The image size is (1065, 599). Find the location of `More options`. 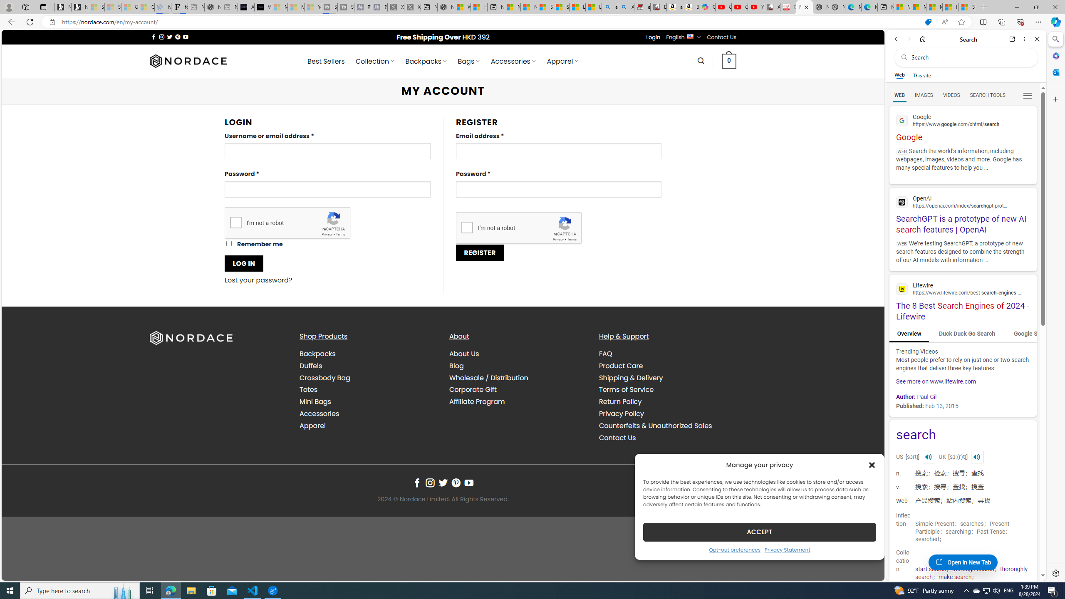

More options is located at coordinates (1025, 39).